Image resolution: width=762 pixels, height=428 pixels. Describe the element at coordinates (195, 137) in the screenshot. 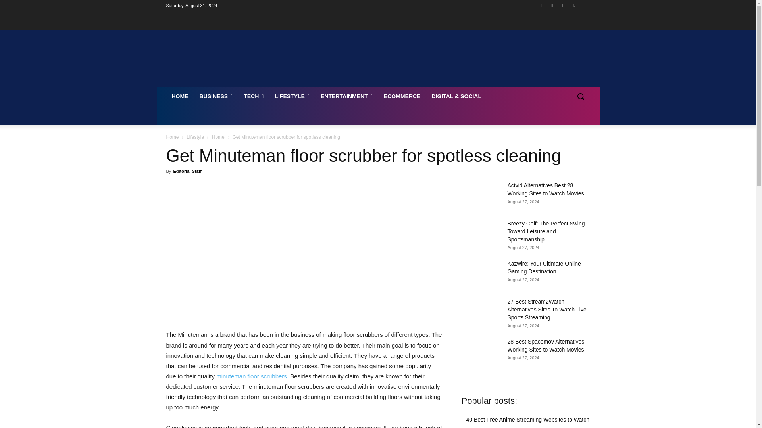

I see `View all posts in Lifestyle` at that location.